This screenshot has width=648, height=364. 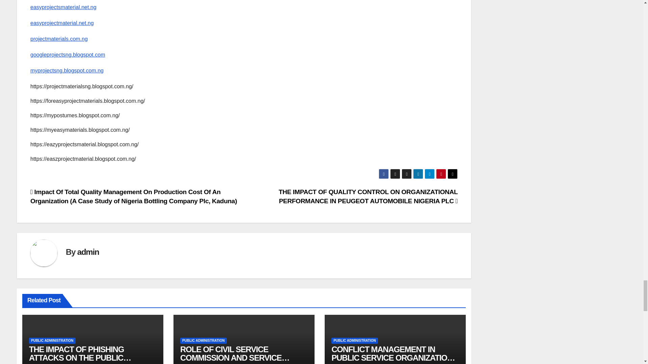 What do you see at coordinates (67, 70) in the screenshot?
I see `myprojectsng.blogspot.com.ng` at bounding box center [67, 70].